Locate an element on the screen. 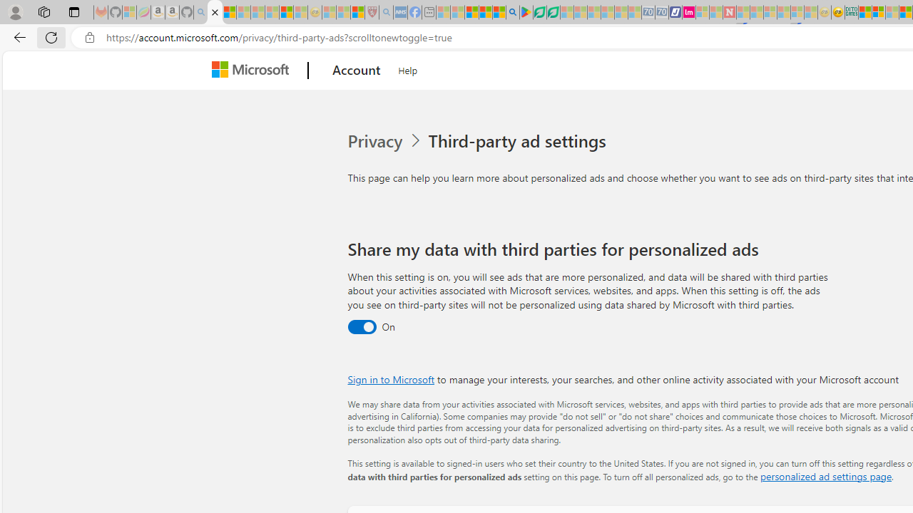  Terms of Use Agreement is located at coordinates (539, 13).